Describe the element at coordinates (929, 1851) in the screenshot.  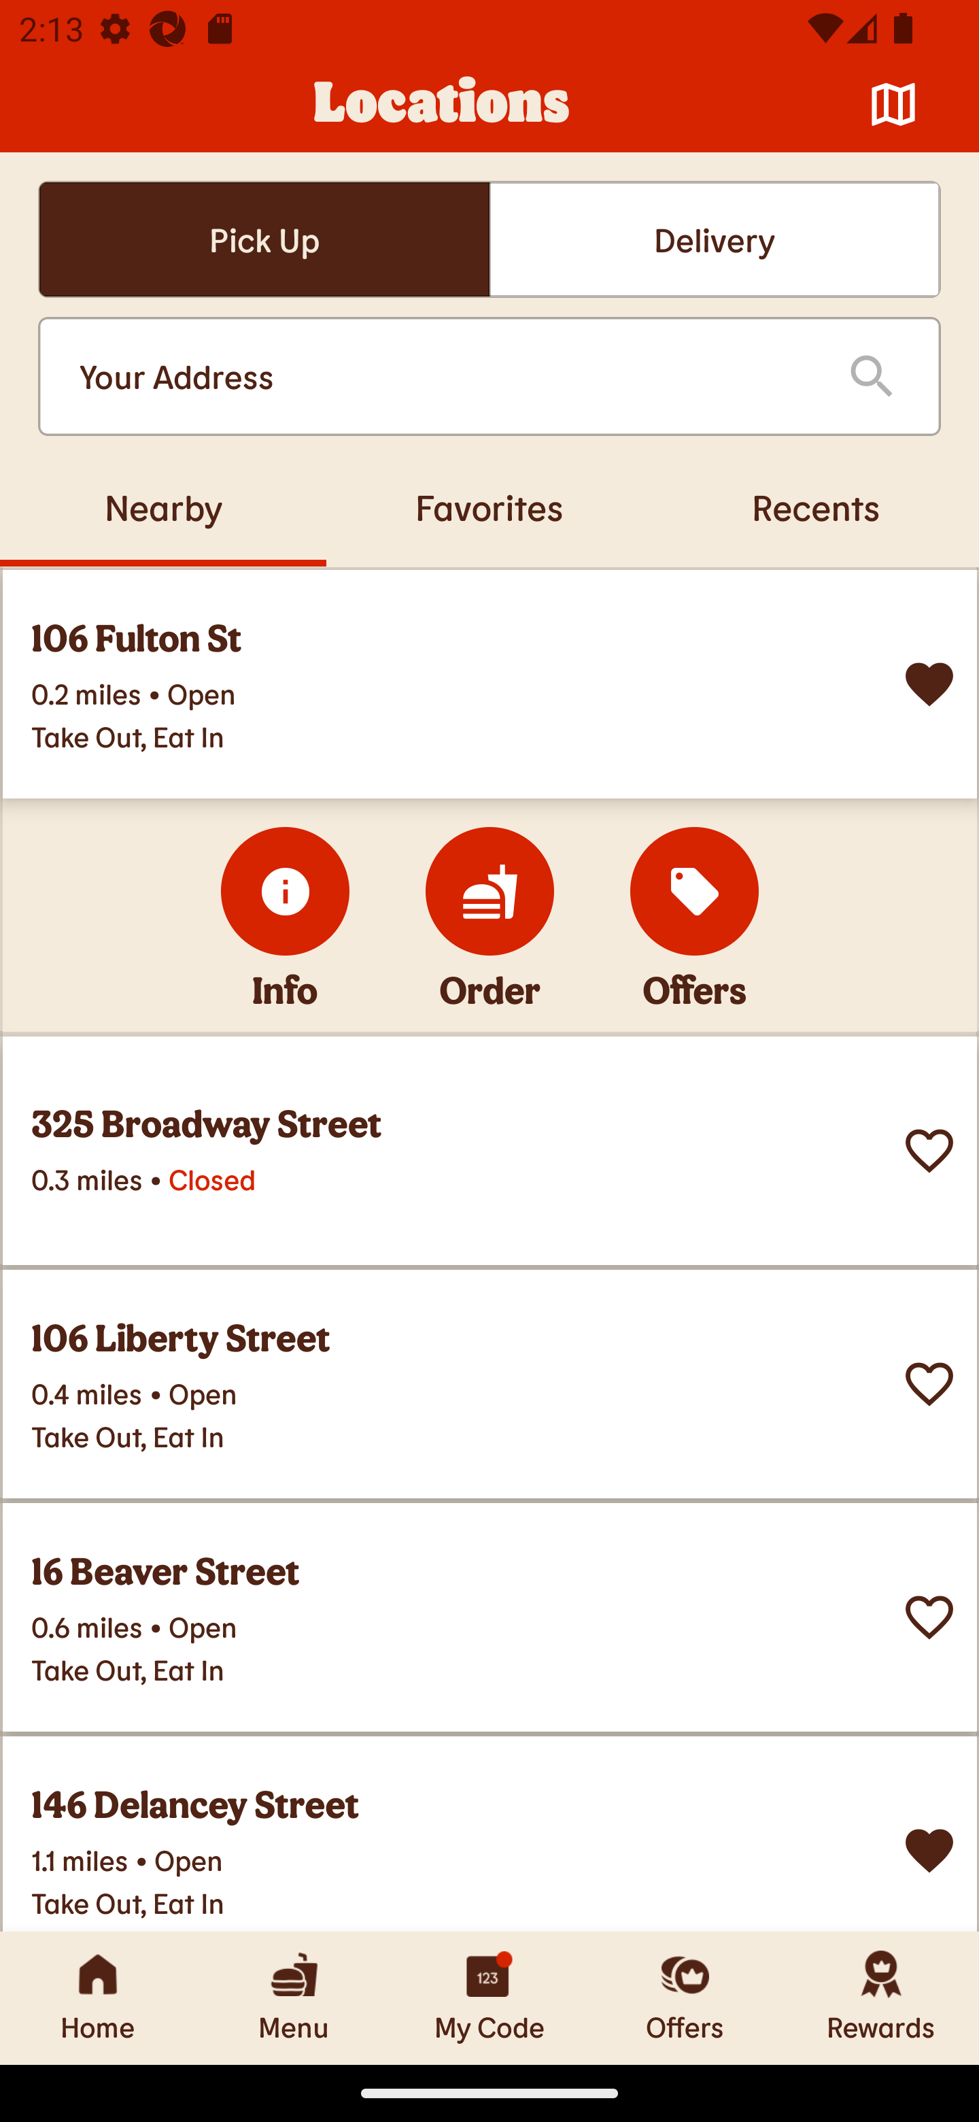
I see `Remove from Favorites? ` at that location.